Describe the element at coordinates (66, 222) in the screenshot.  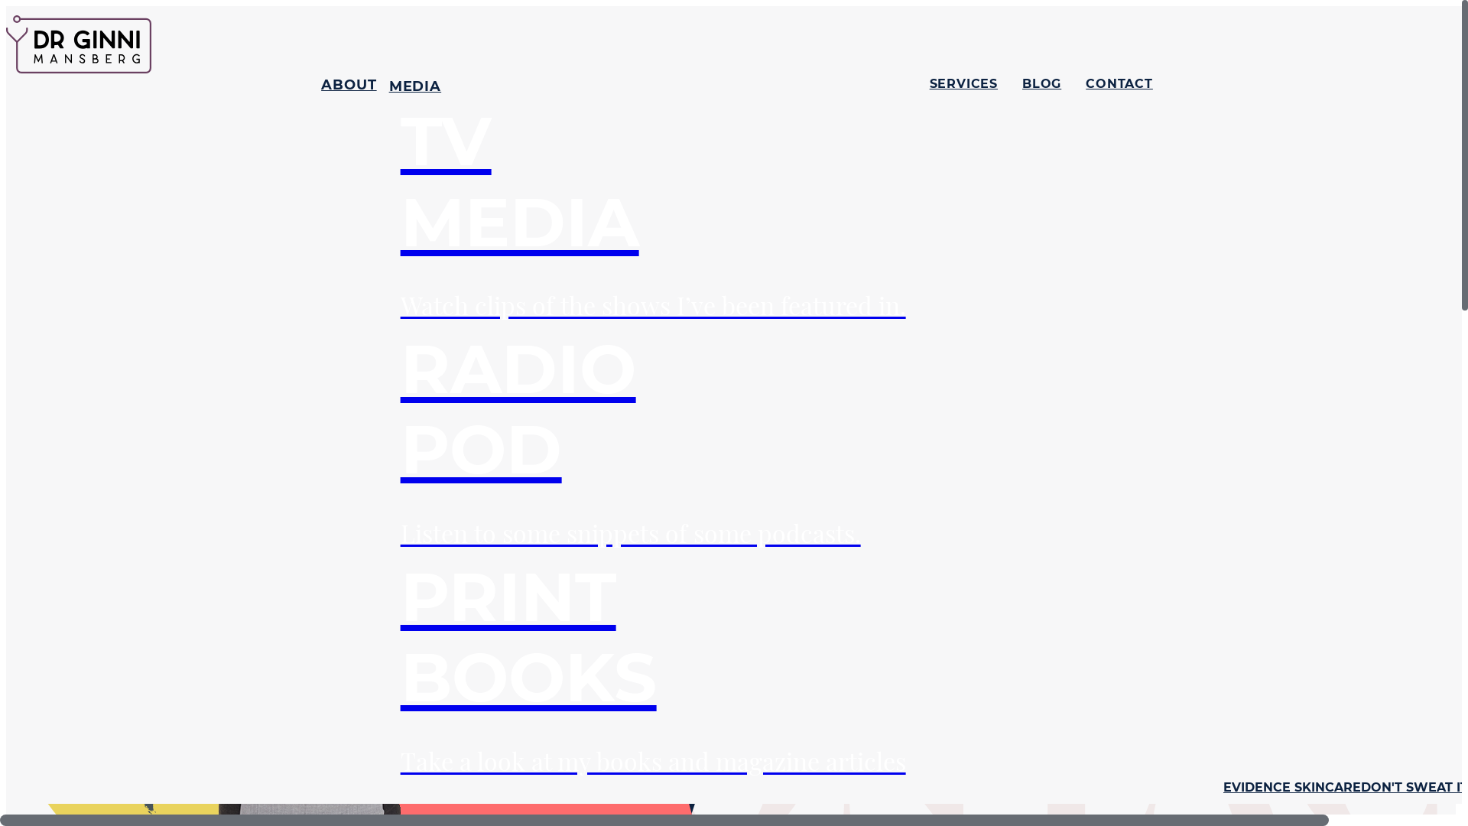
I see `SUBMIT` at that location.